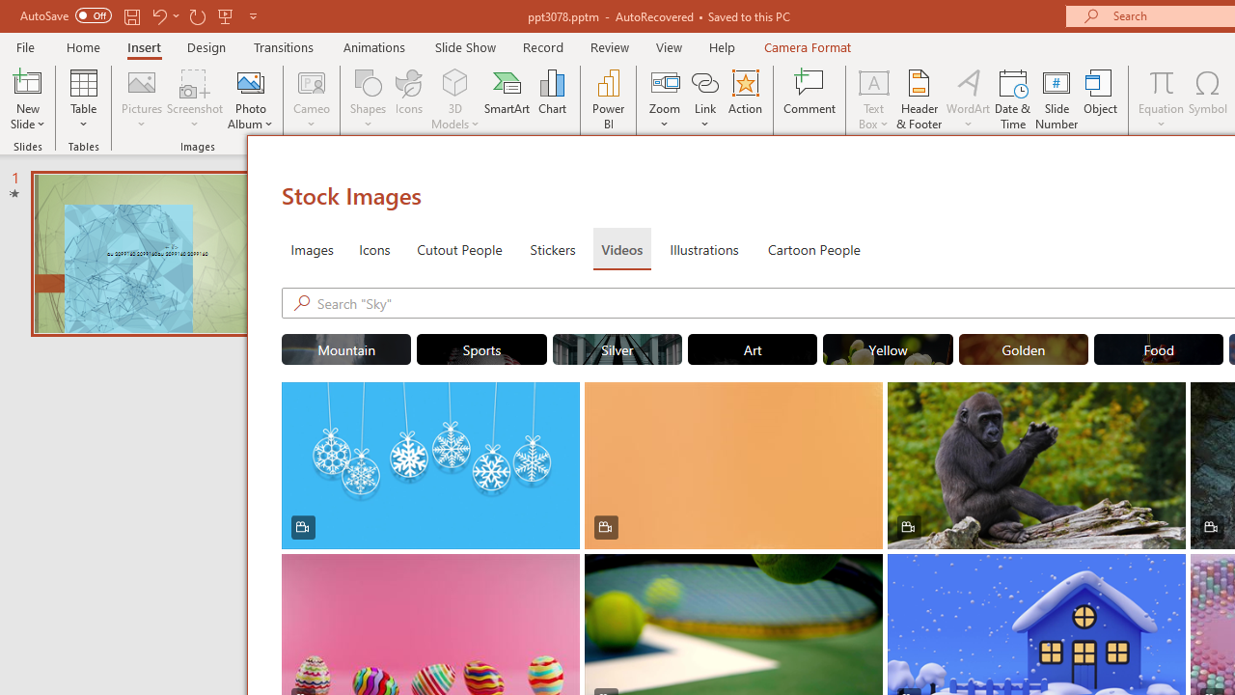 Image resolution: width=1235 pixels, height=695 pixels. Describe the element at coordinates (455, 98) in the screenshot. I see `3D Models` at that location.